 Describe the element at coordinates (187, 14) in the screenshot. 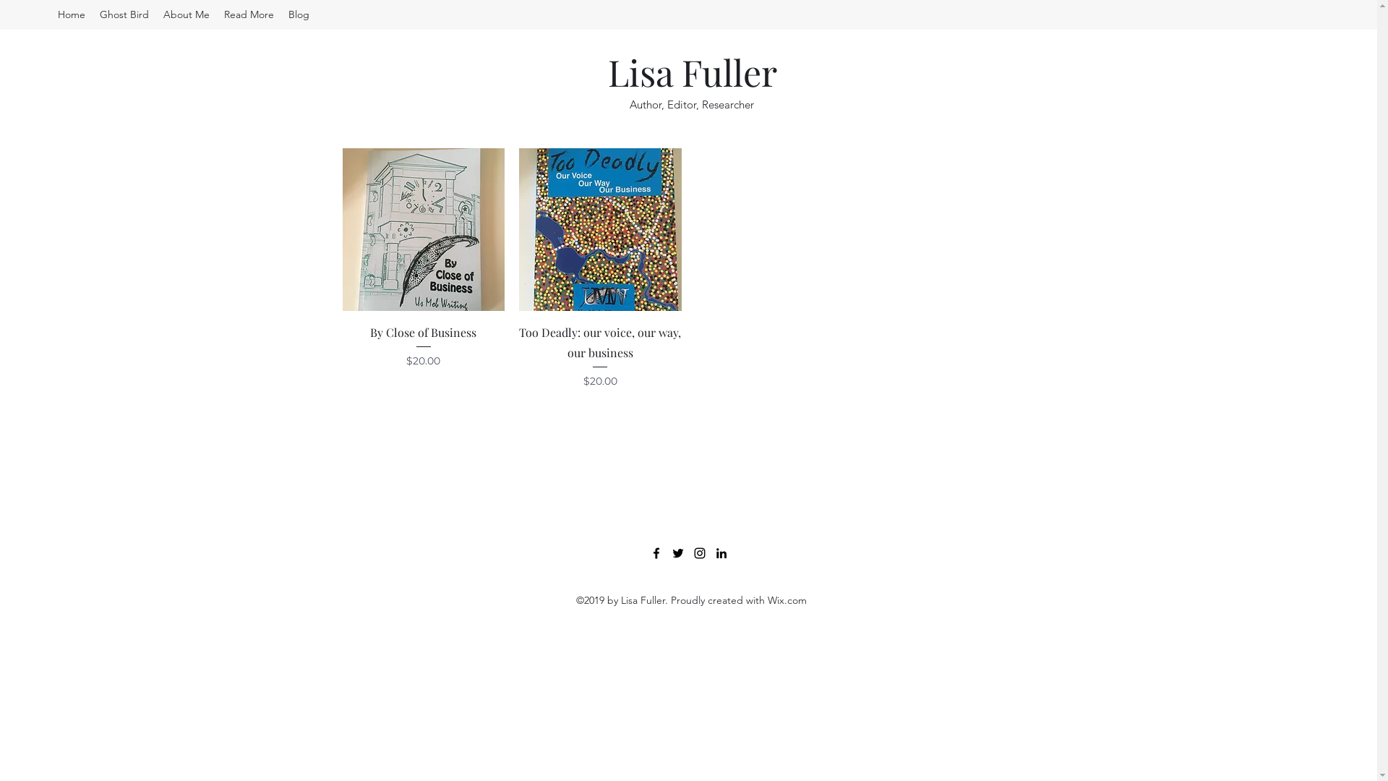

I see `About Me` at that location.